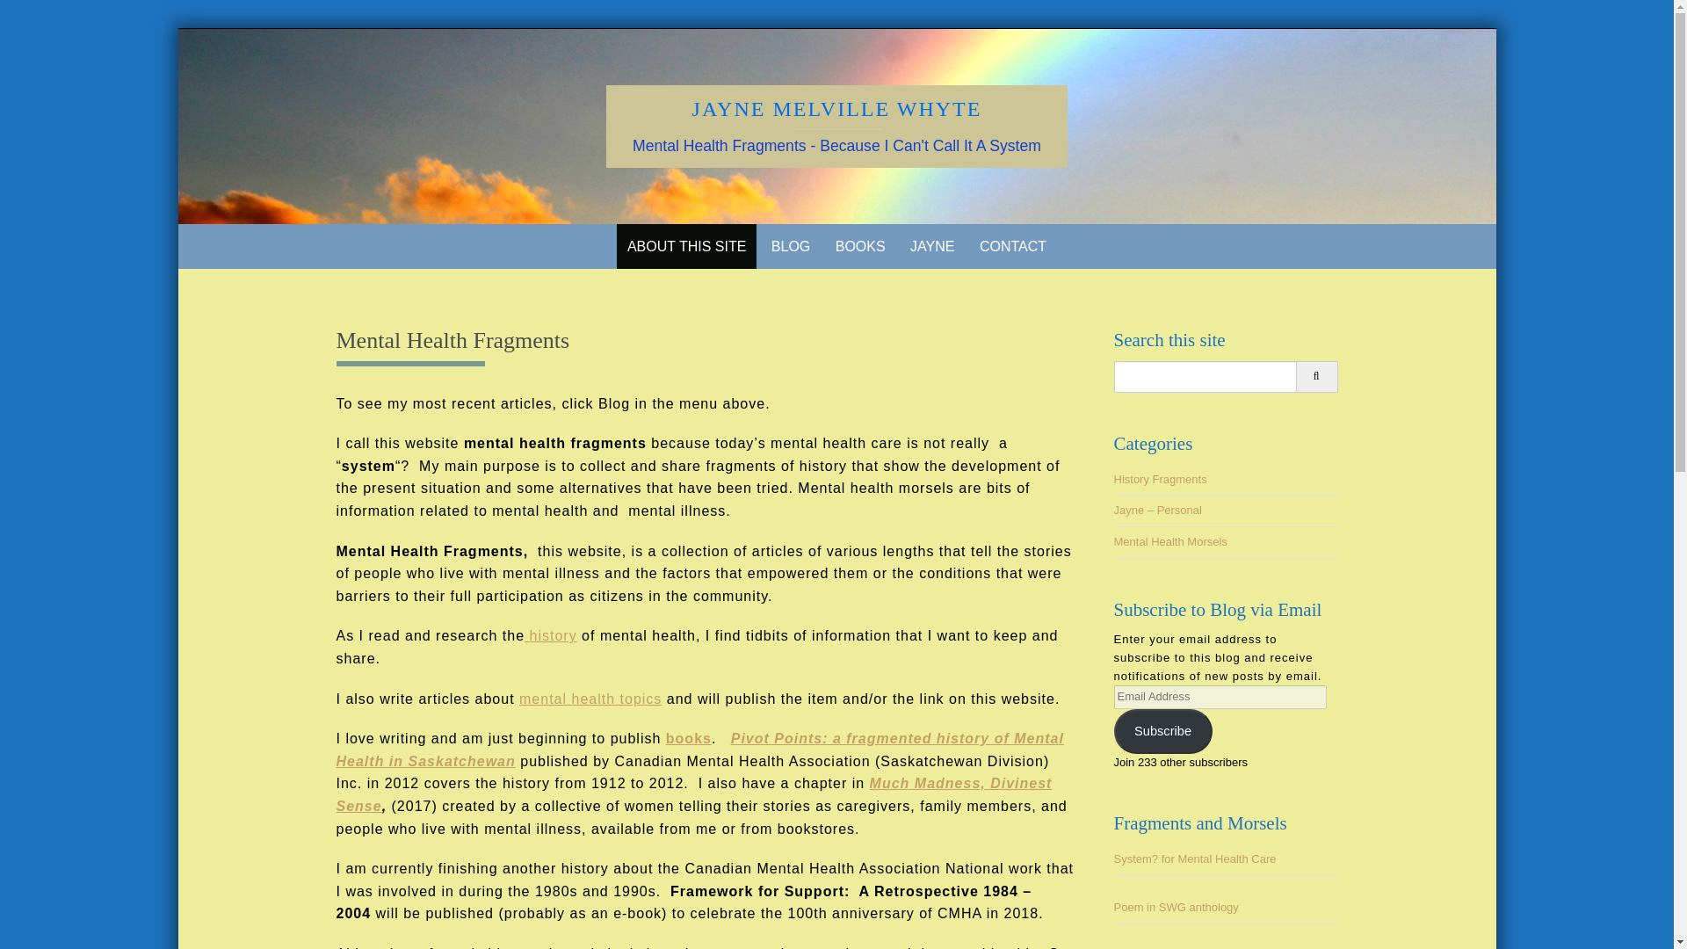 The image size is (1687, 949). What do you see at coordinates (693, 794) in the screenshot?
I see `Much Madness, Divinest Sense` at bounding box center [693, 794].